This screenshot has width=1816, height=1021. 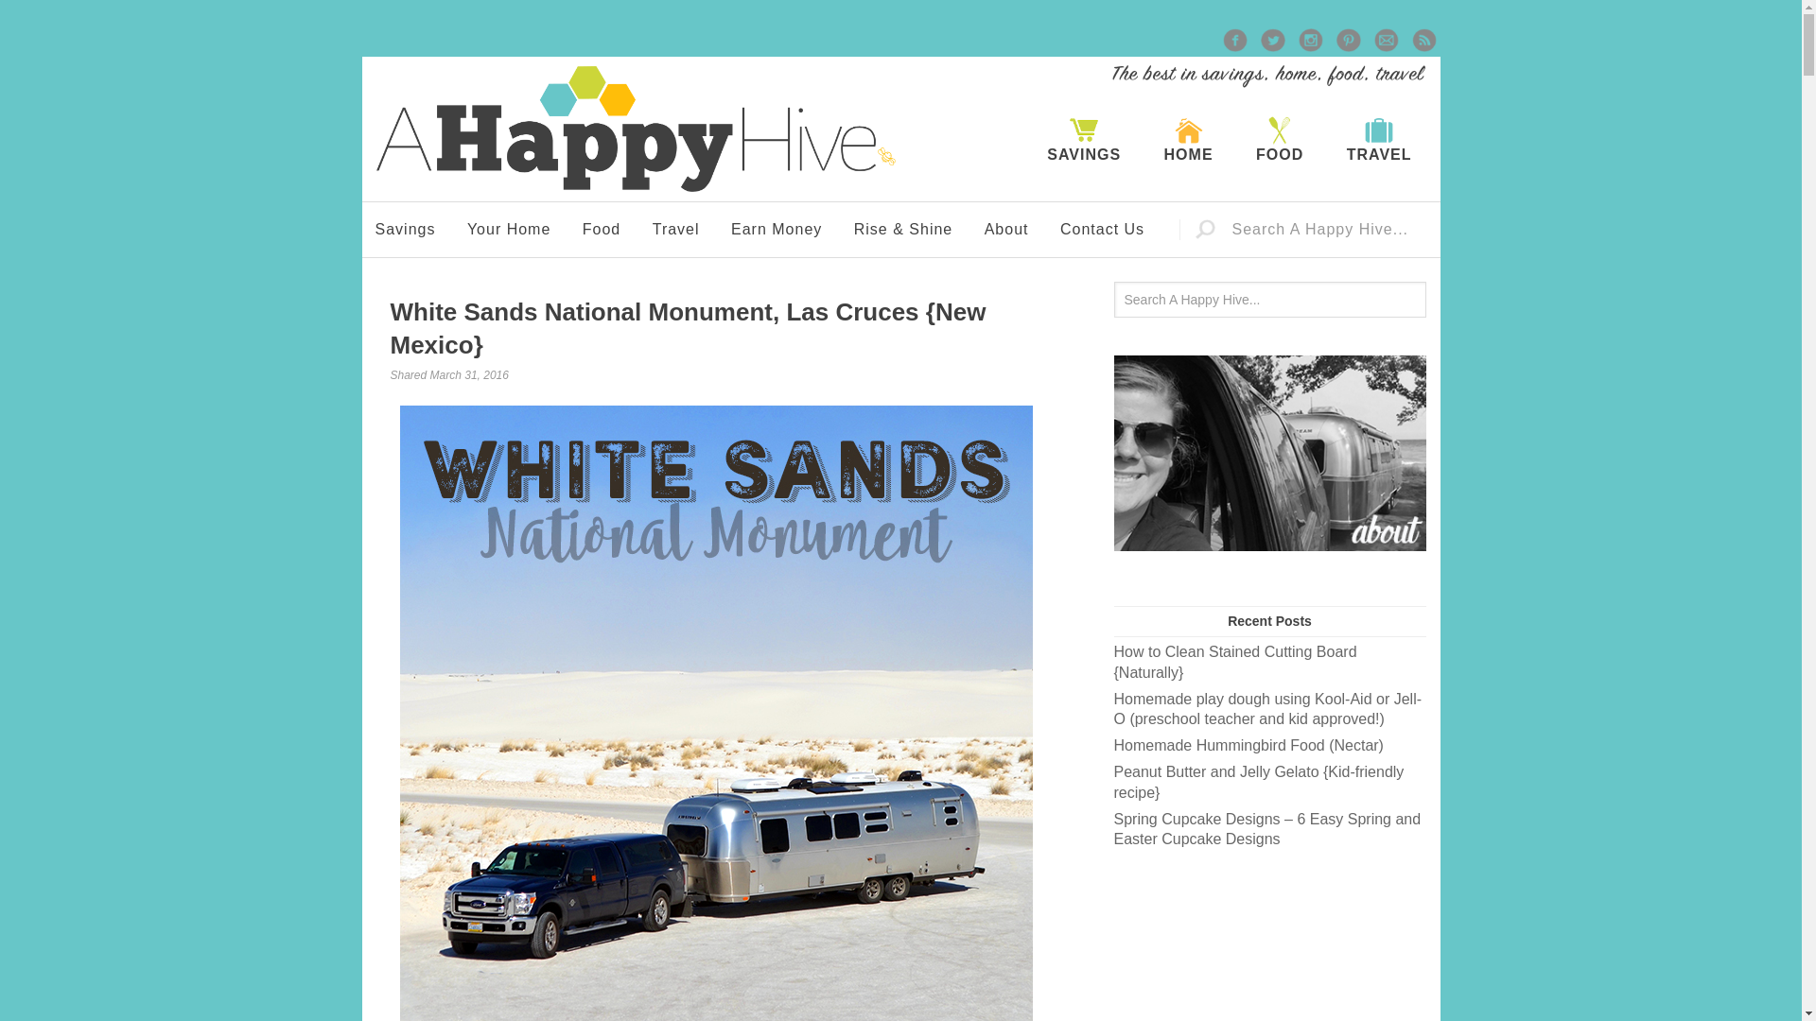 I want to click on A HAPPY HIVE, so click(x=636, y=129).